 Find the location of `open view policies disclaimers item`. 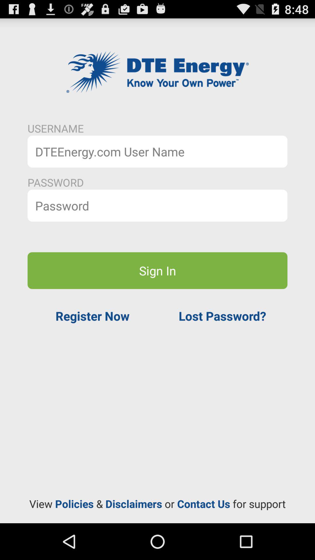

open view policies disclaimers item is located at coordinates (157, 504).